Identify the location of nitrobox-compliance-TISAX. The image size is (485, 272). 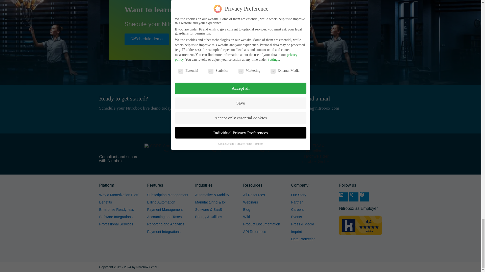
(316, 154).